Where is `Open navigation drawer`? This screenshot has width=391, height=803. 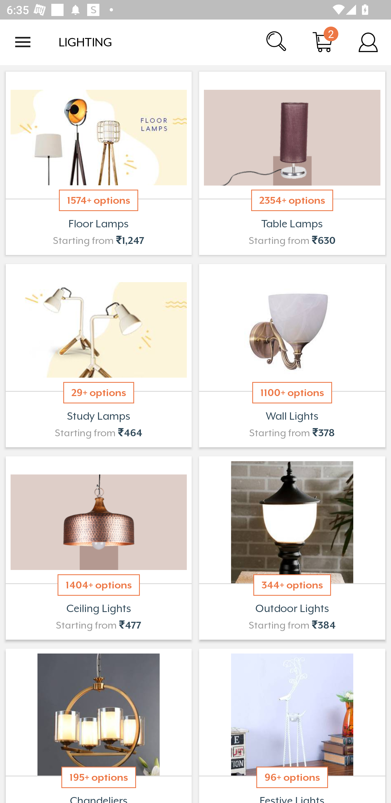
Open navigation drawer is located at coordinates (23, 42).